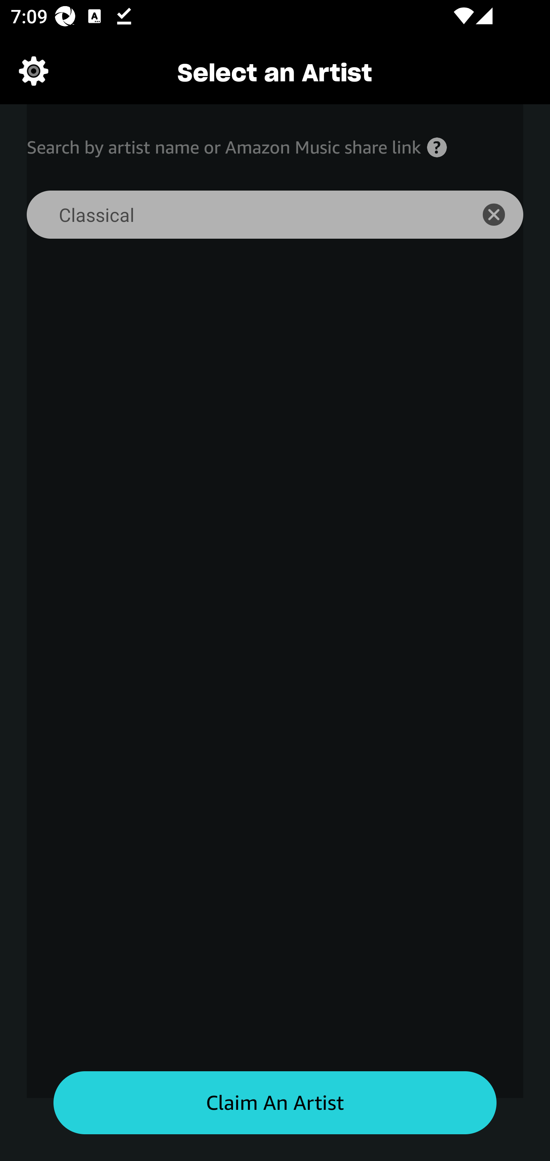  What do you see at coordinates (275, 1103) in the screenshot?
I see `Claim an artist button Claim An Artist` at bounding box center [275, 1103].